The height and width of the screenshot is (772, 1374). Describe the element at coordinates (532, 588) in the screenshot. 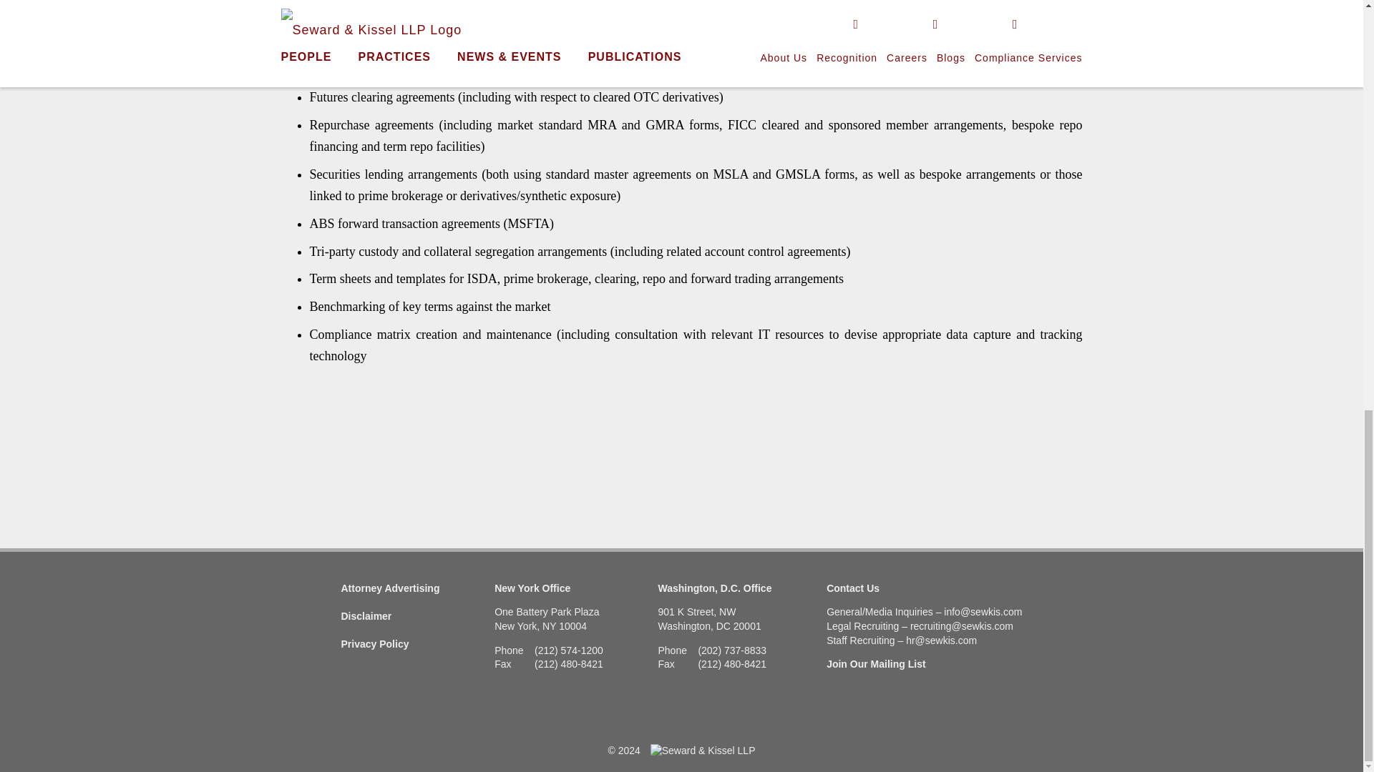

I see `New York Office` at that location.